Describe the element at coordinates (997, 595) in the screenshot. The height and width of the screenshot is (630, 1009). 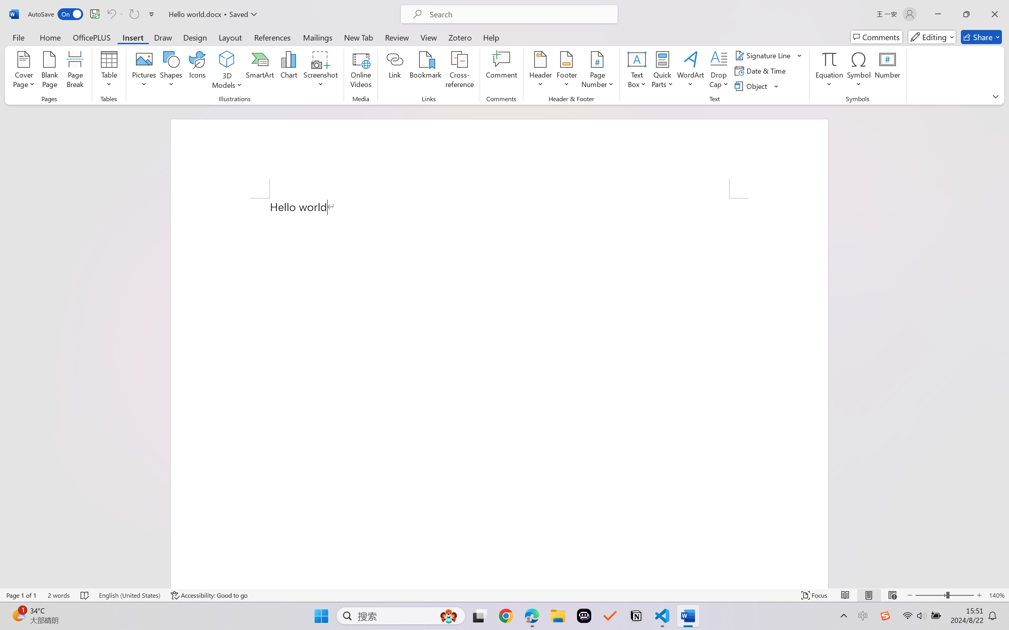
I see `Zoom 140%` at that location.